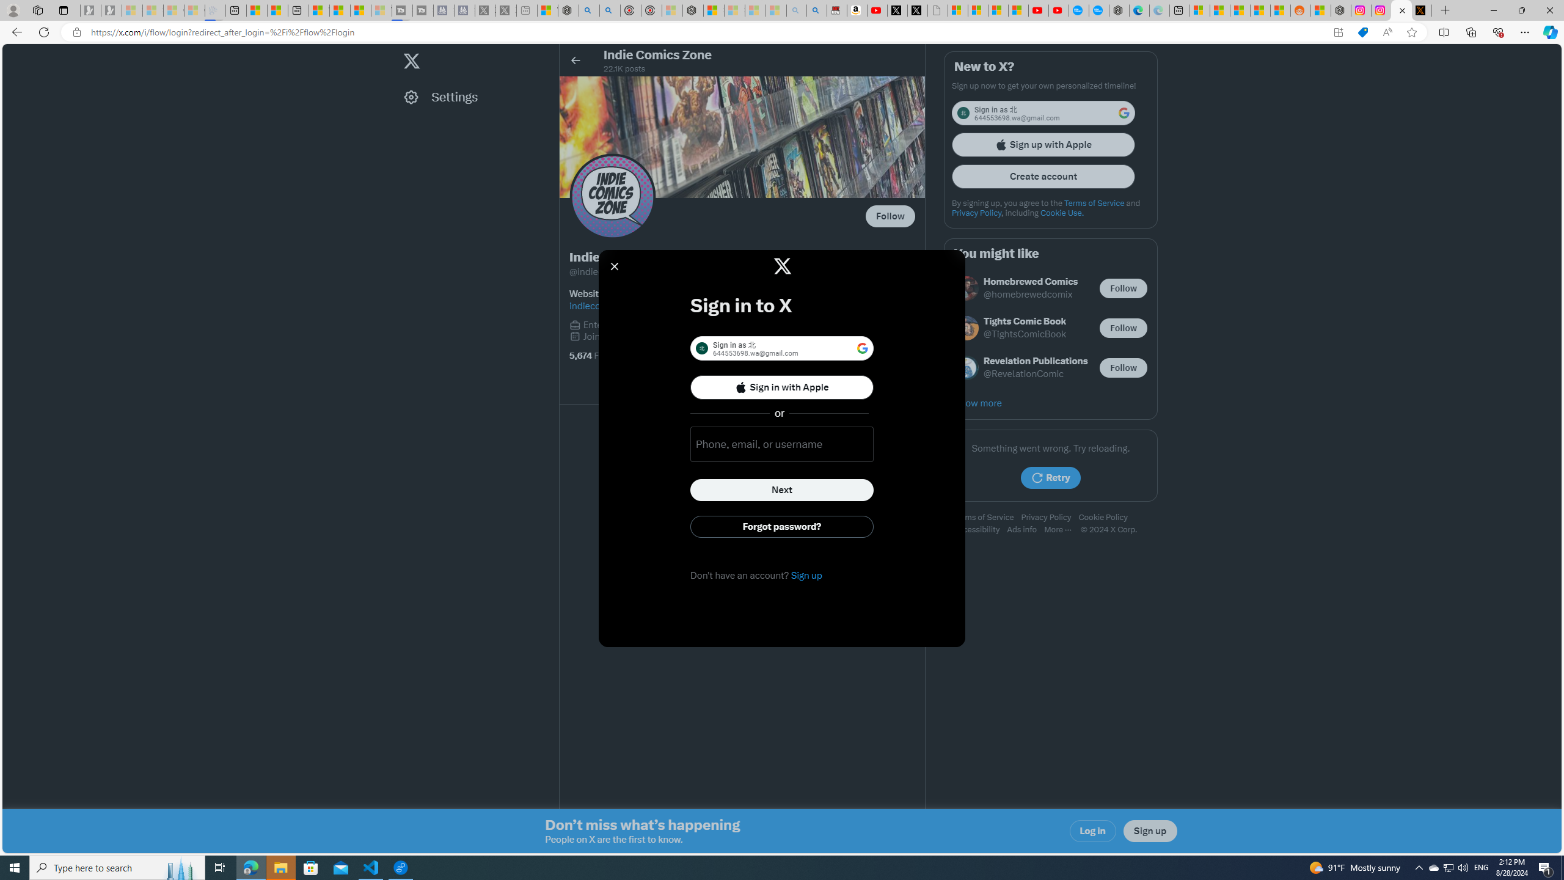 The height and width of the screenshot is (880, 1564). What do you see at coordinates (1340, 10) in the screenshot?
I see `Nordace - Summer Adventures 2024` at bounding box center [1340, 10].